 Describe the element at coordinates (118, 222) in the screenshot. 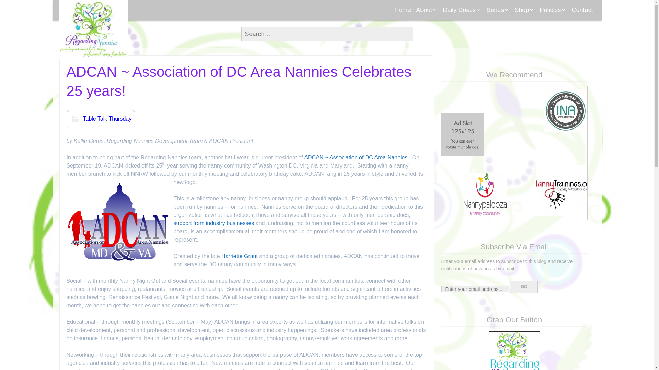

I see `clearbackADCANLOGO new` at that location.